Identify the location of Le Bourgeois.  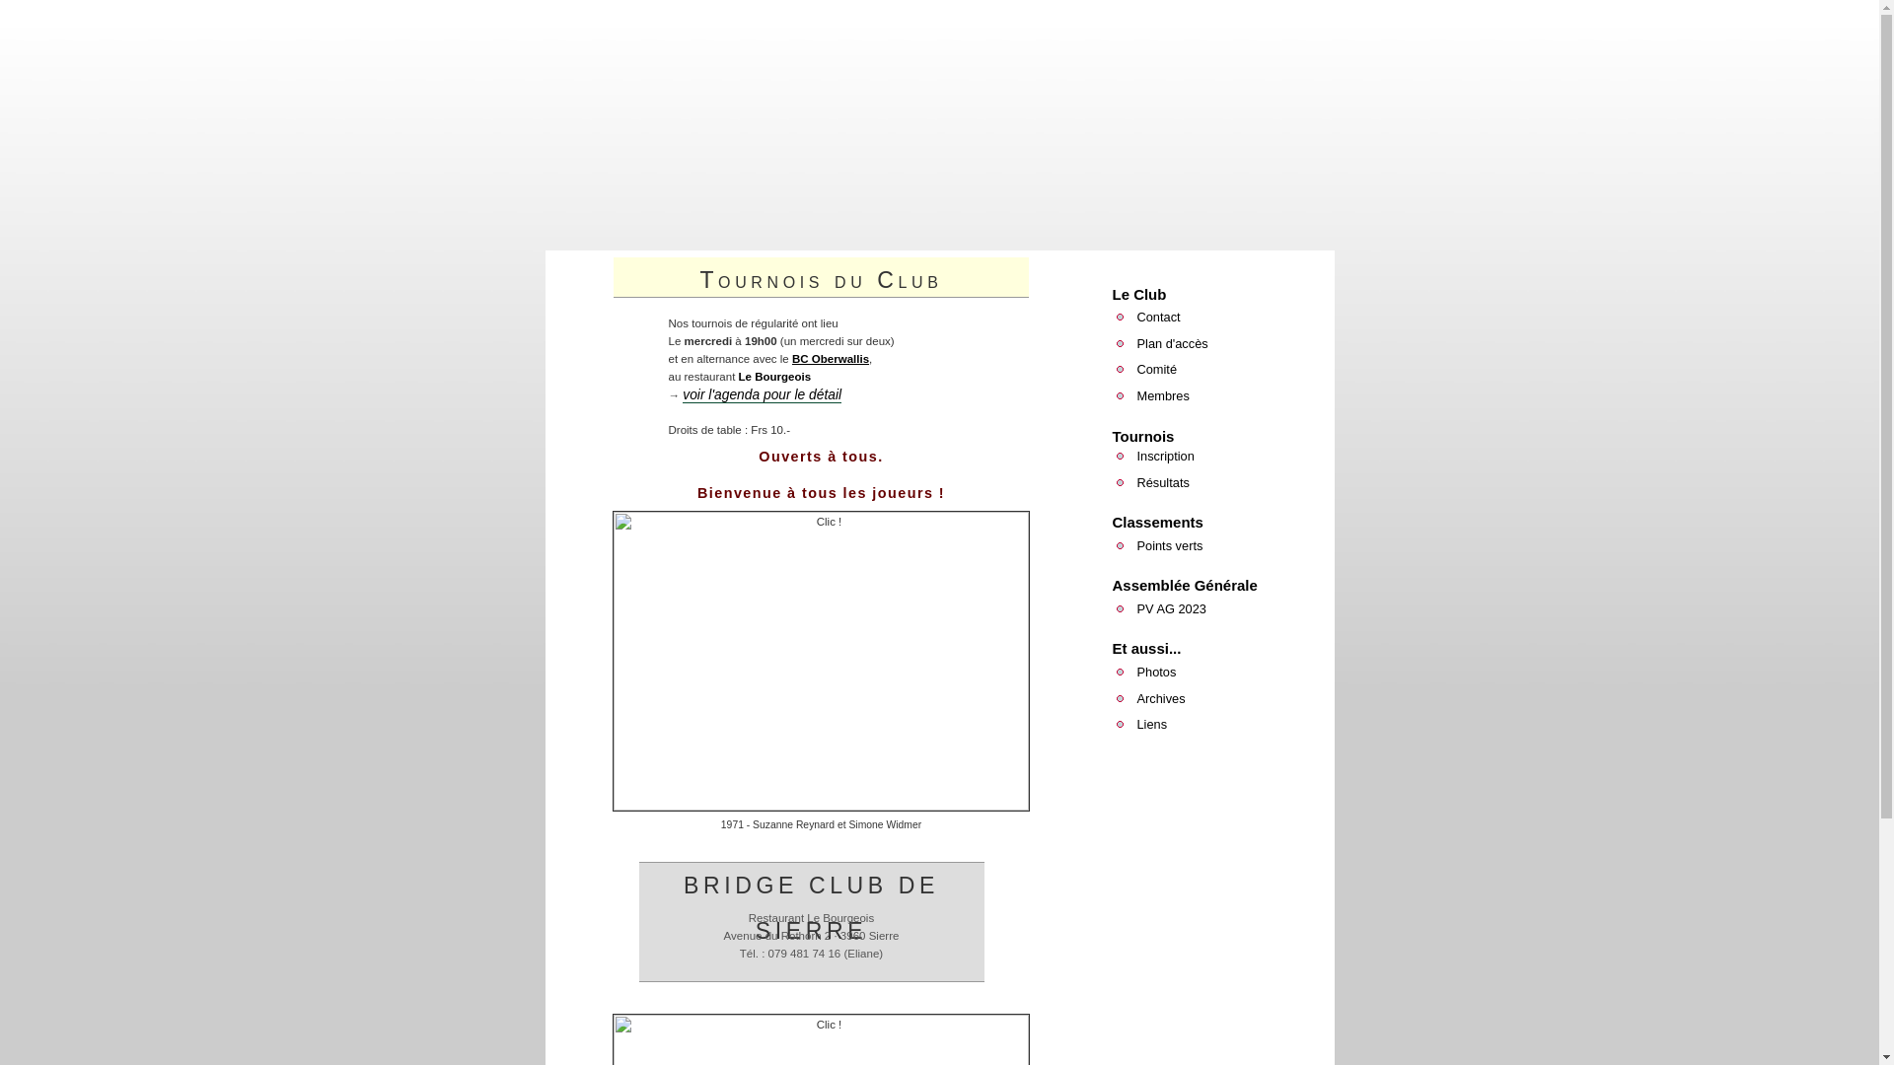
(775, 377).